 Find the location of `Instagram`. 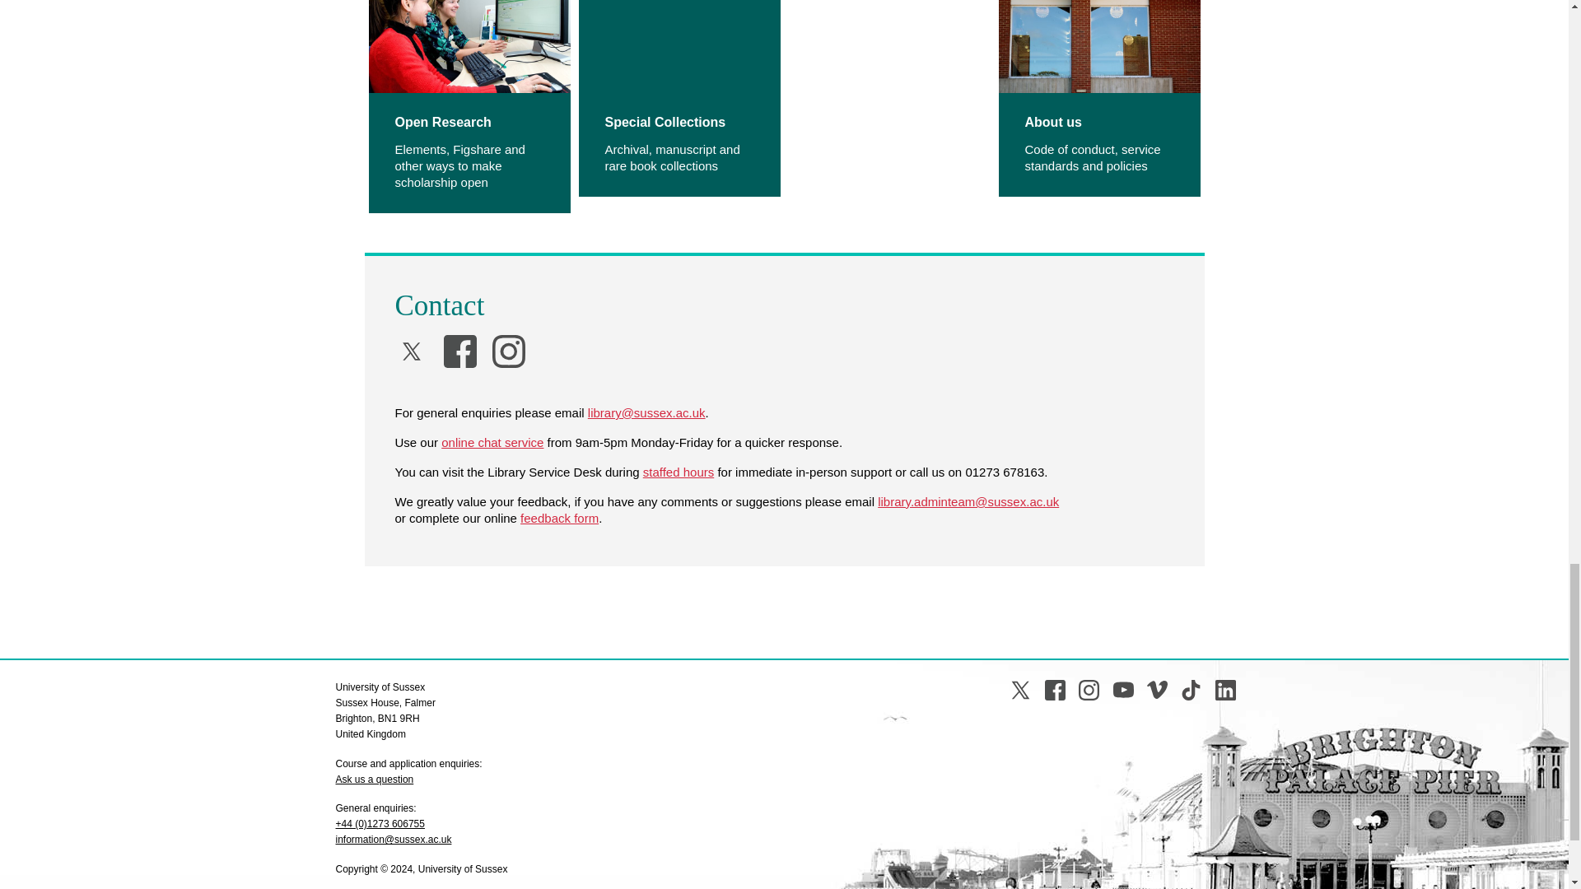

Instagram is located at coordinates (508, 351).